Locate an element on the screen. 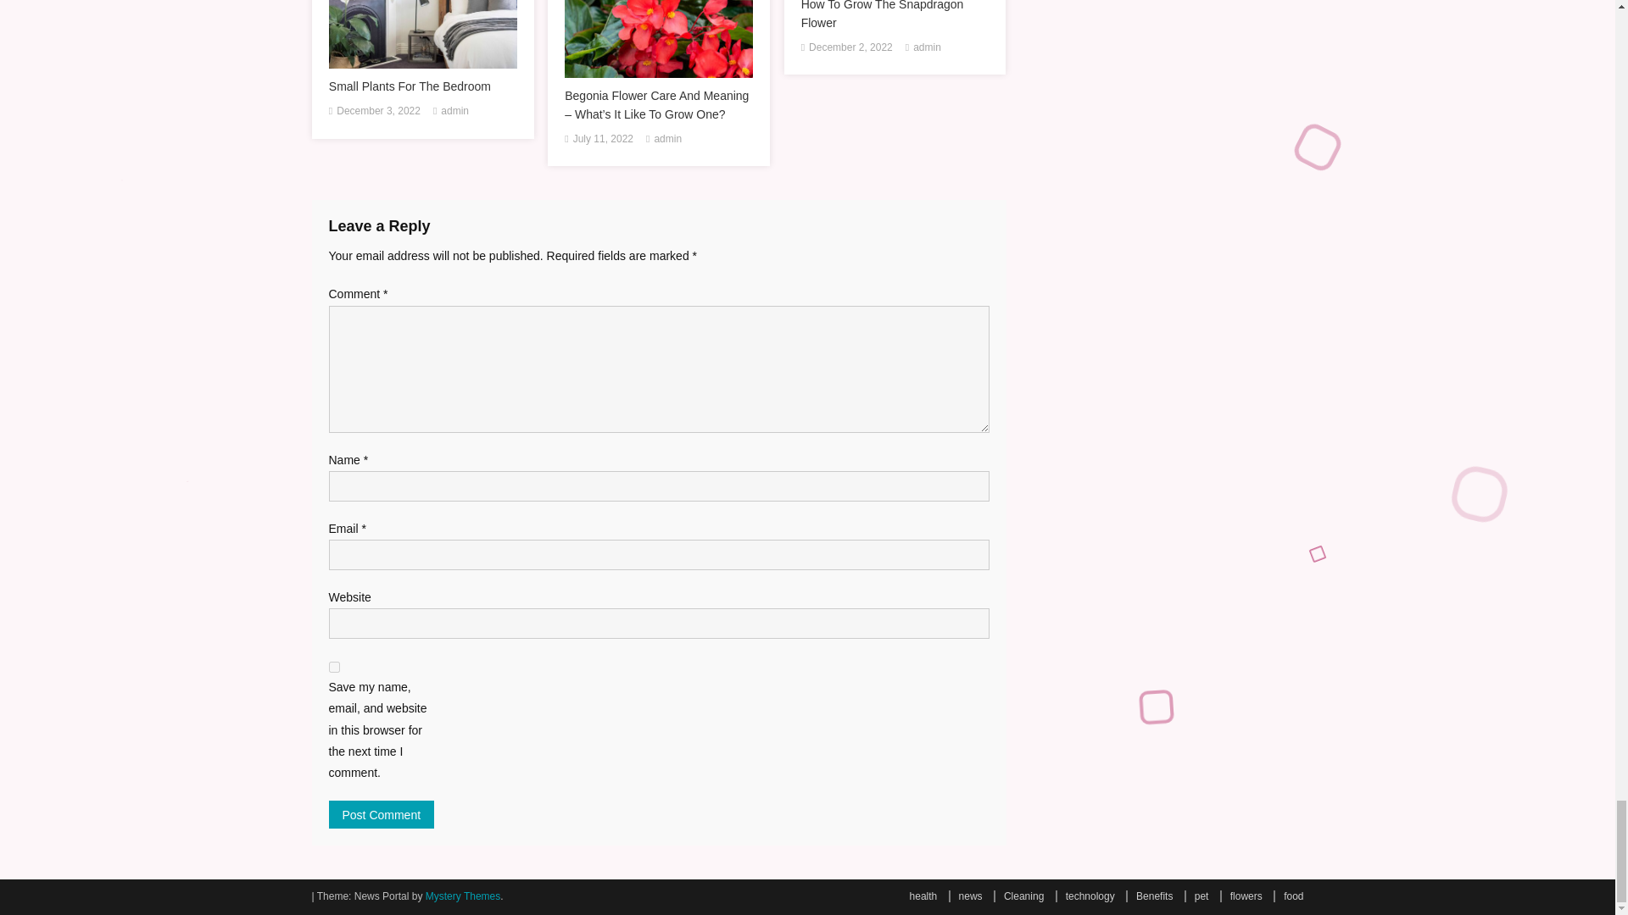 This screenshot has height=915, width=1628. admin is located at coordinates (668, 140).